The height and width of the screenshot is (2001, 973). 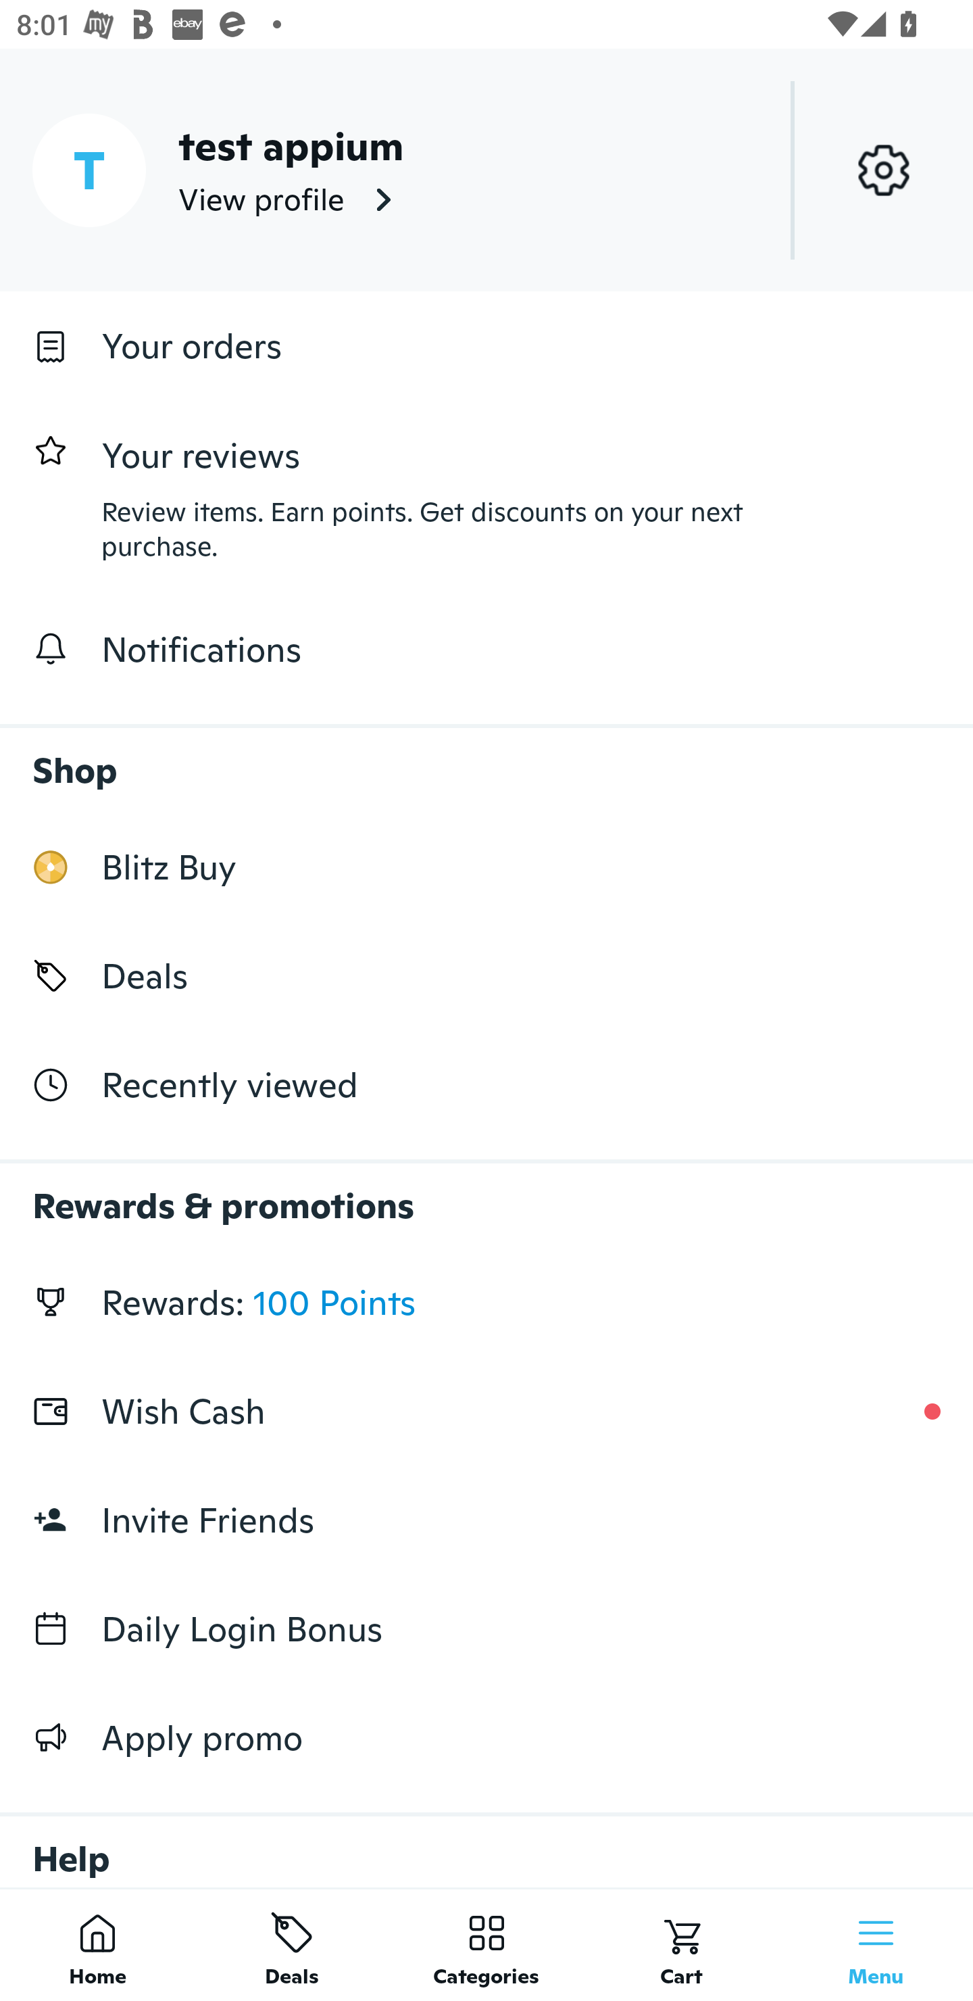 I want to click on Rewards & promotions, so click(x=487, y=1194).